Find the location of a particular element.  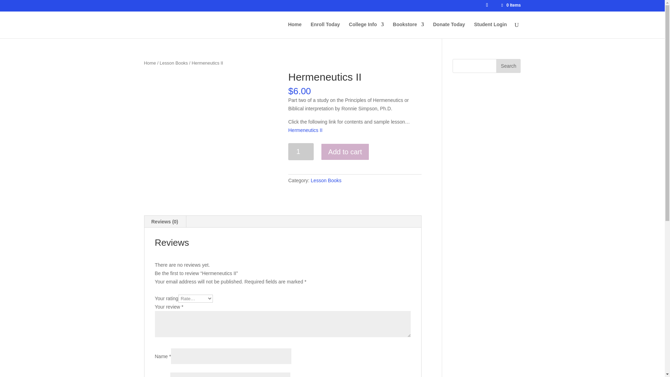

Donate Today is located at coordinates (449, 30).